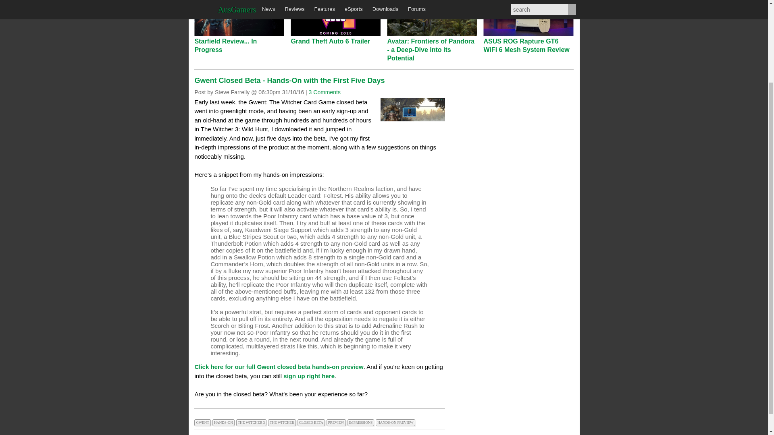 Image resolution: width=774 pixels, height=435 pixels. I want to click on GWENT, so click(203, 421).